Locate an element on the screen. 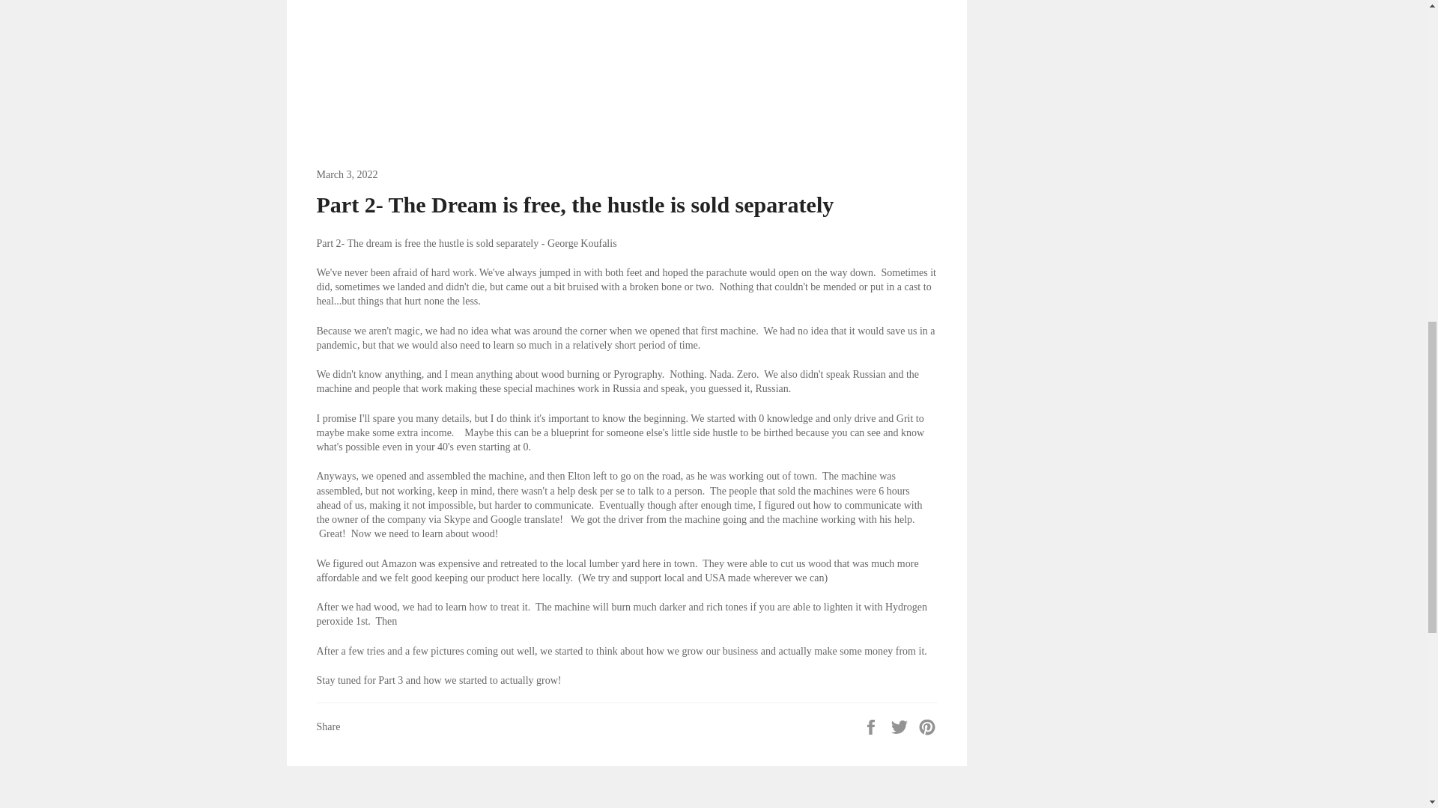 The height and width of the screenshot is (808, 1438). Pin on Pinterest is located at coordinates (927, 726).